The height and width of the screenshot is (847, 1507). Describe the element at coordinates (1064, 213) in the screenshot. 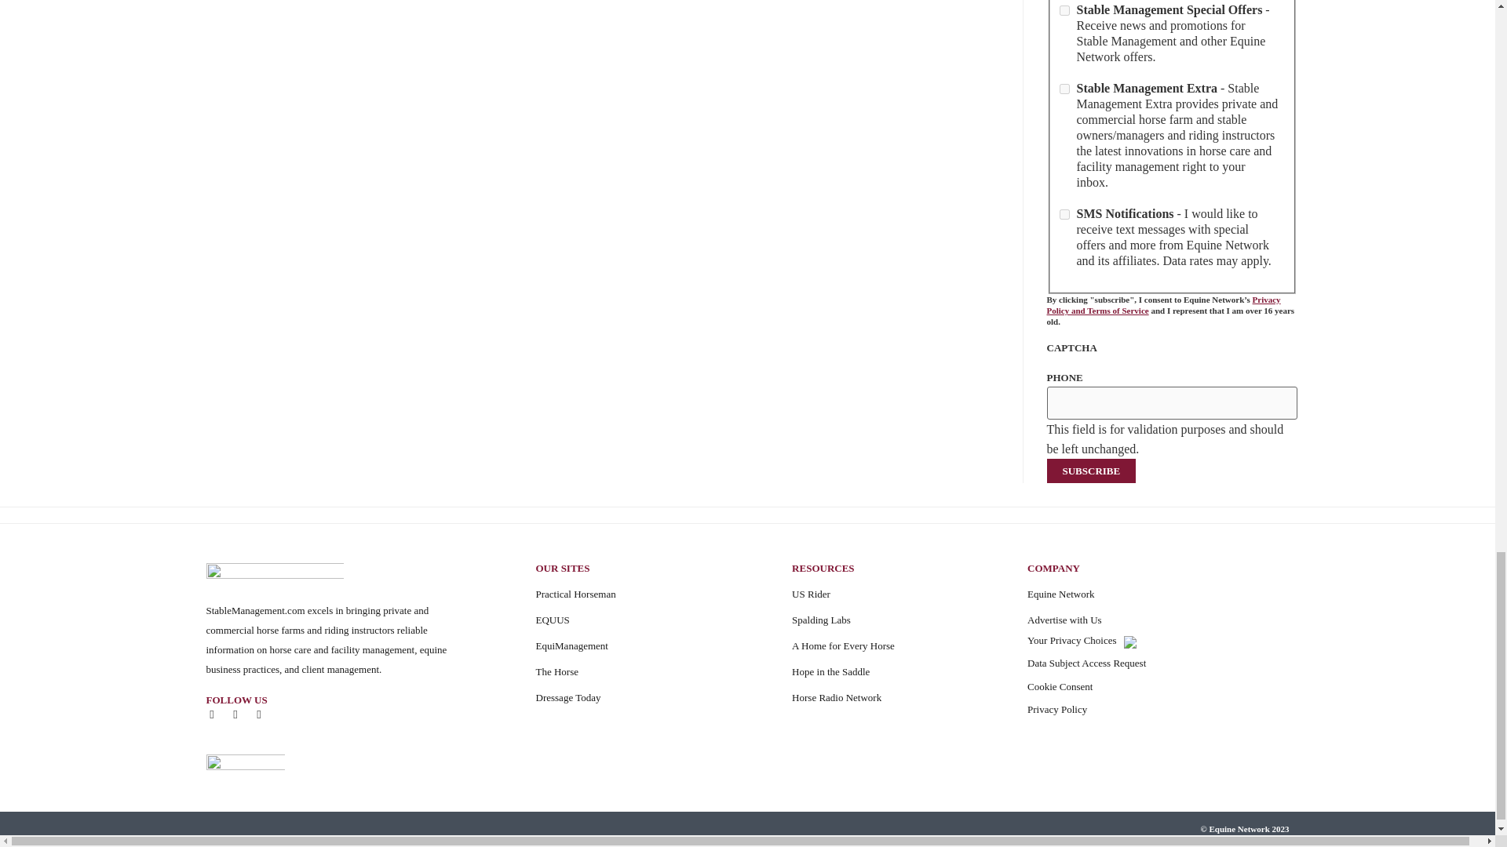

I see `SMS Notifications` at that location.